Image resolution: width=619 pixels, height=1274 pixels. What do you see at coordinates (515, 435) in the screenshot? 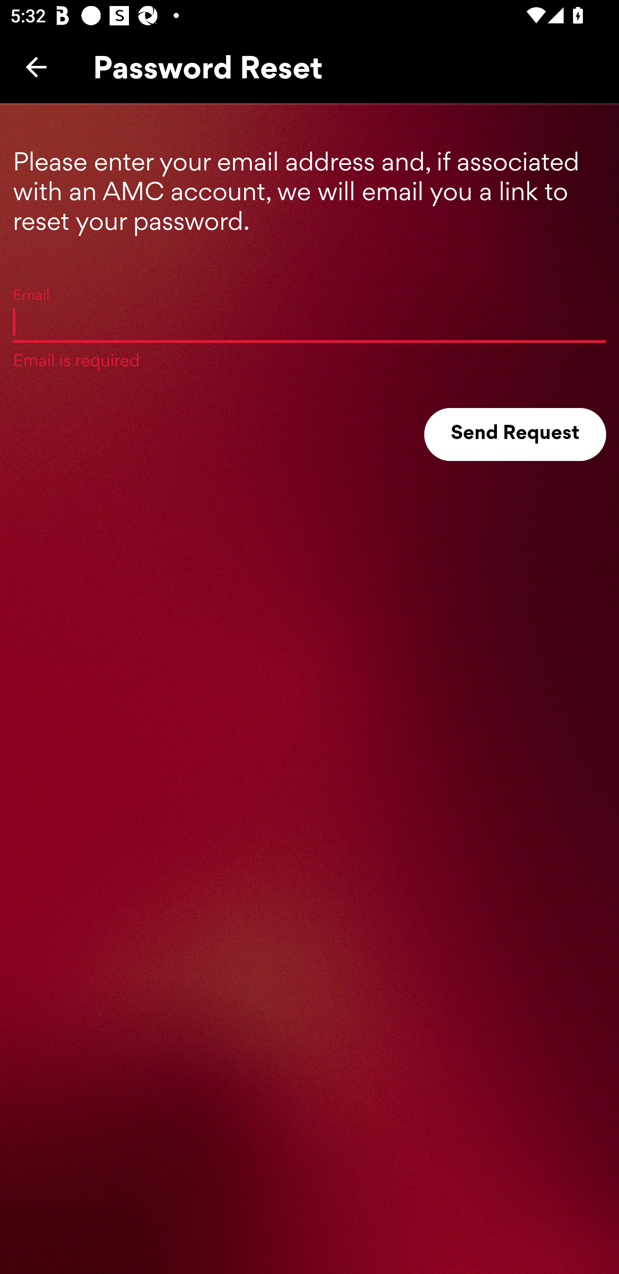
I see `Send Request` at bounding box center [515, 435].